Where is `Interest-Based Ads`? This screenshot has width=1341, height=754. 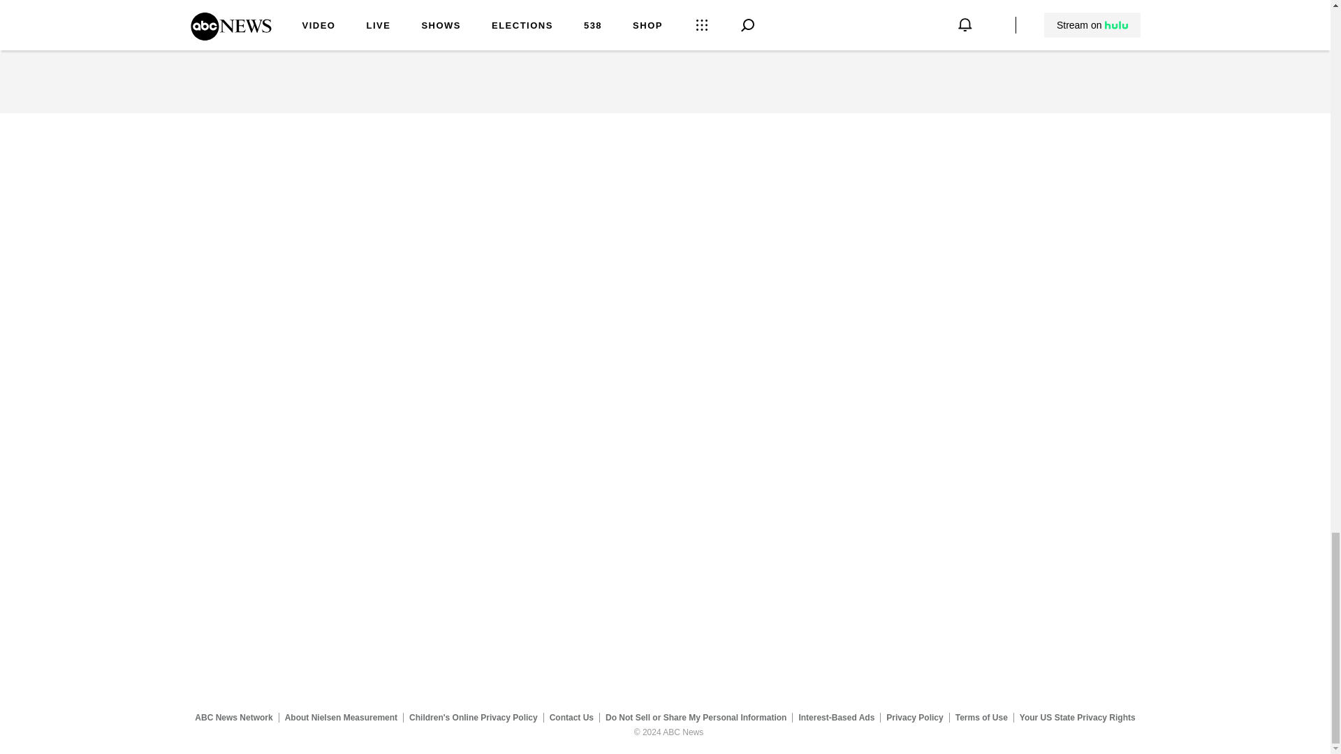
Interest-Based Ads is located at coordinates (837, 717).